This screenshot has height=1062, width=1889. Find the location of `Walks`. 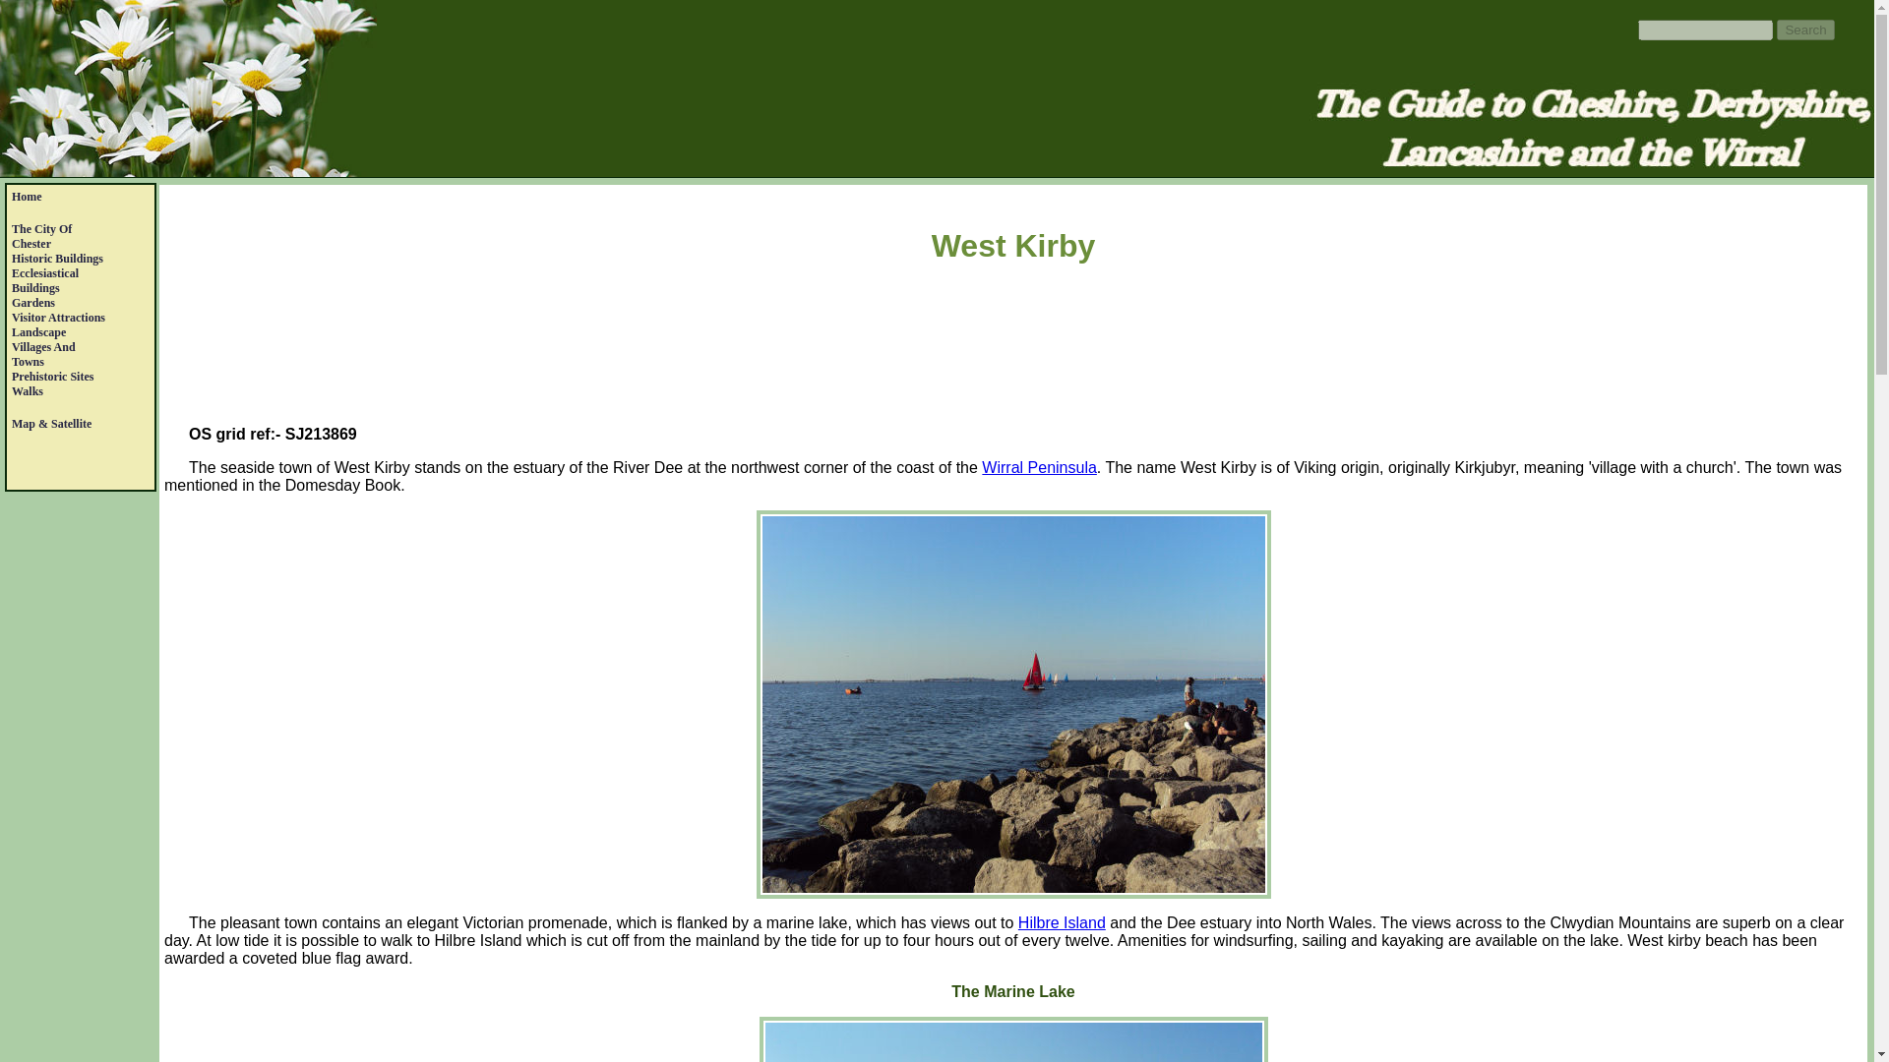

Walks is located at coordinates (28, 391).